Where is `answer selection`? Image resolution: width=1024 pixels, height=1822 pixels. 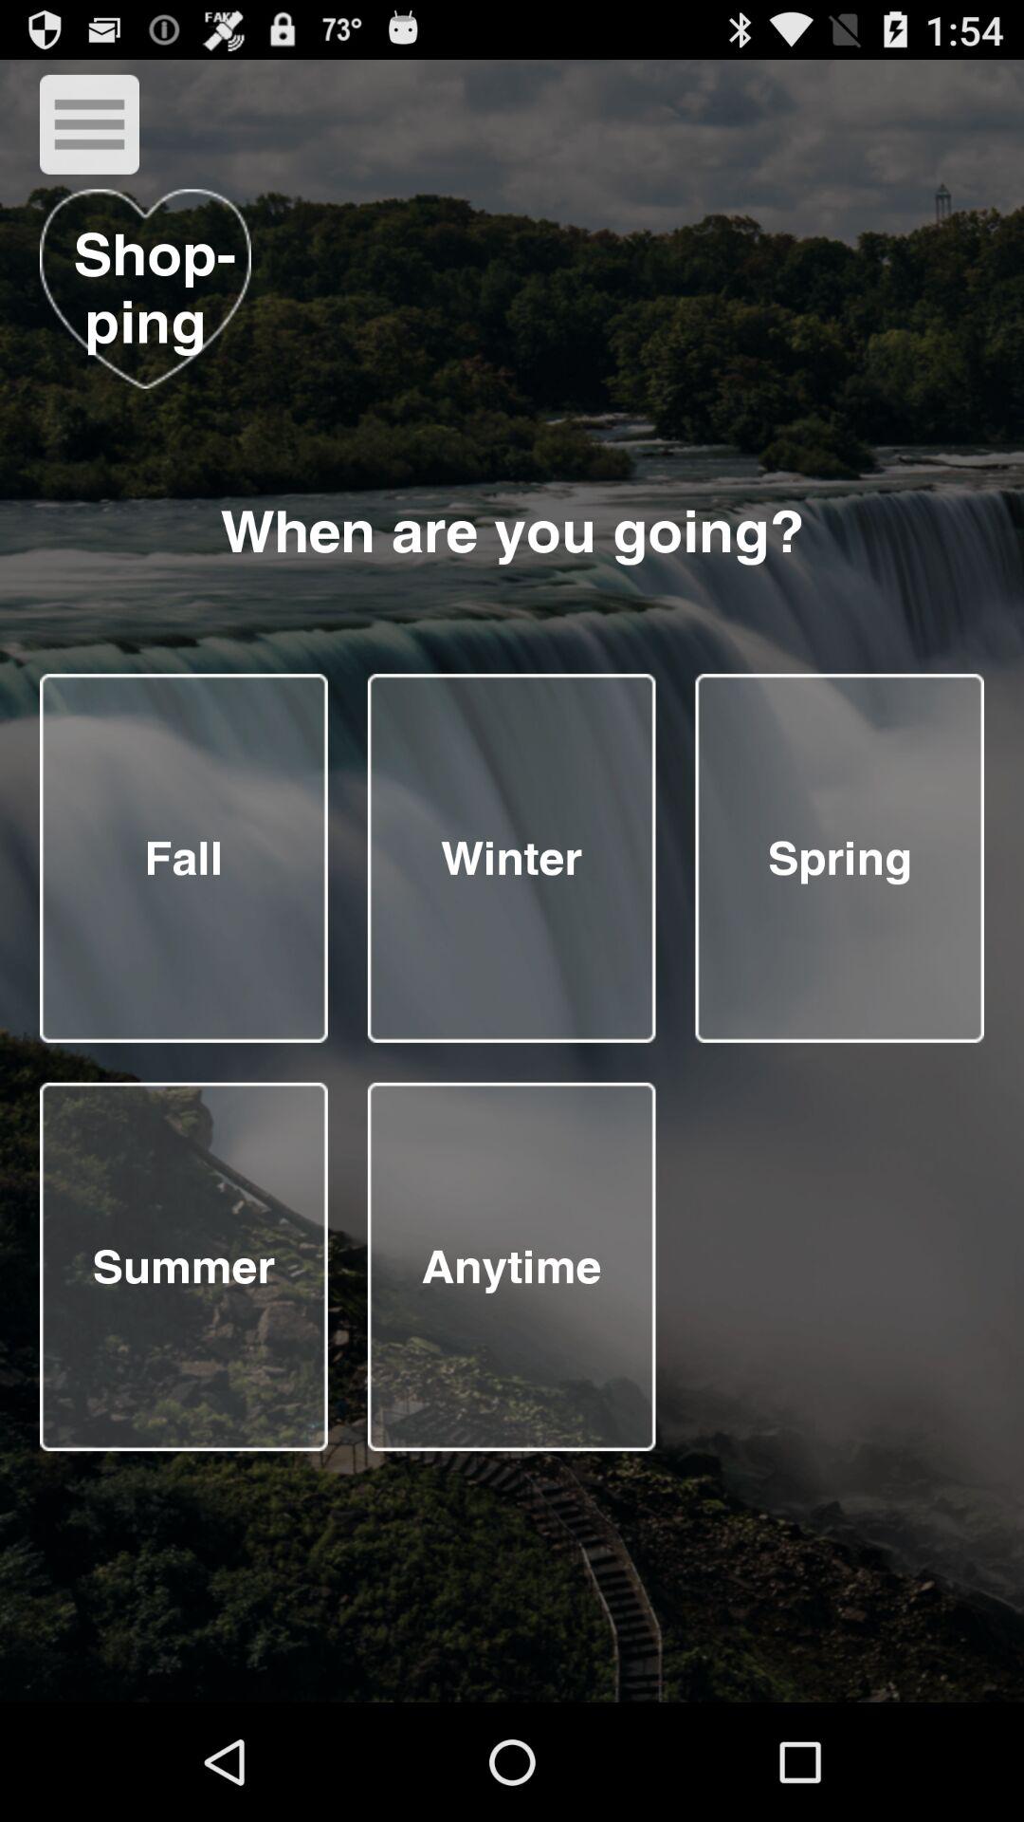
answer selection is located at coordinates (184, 1266).